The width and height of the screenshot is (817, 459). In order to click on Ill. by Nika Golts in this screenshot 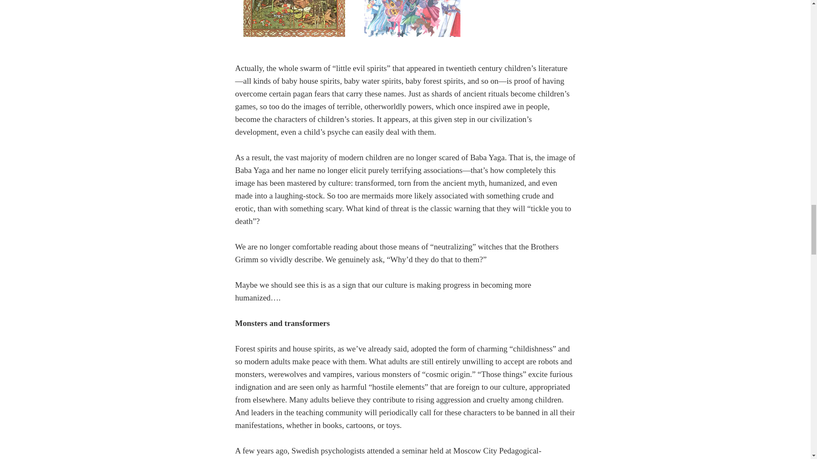, I will do `click(412, 23)`.